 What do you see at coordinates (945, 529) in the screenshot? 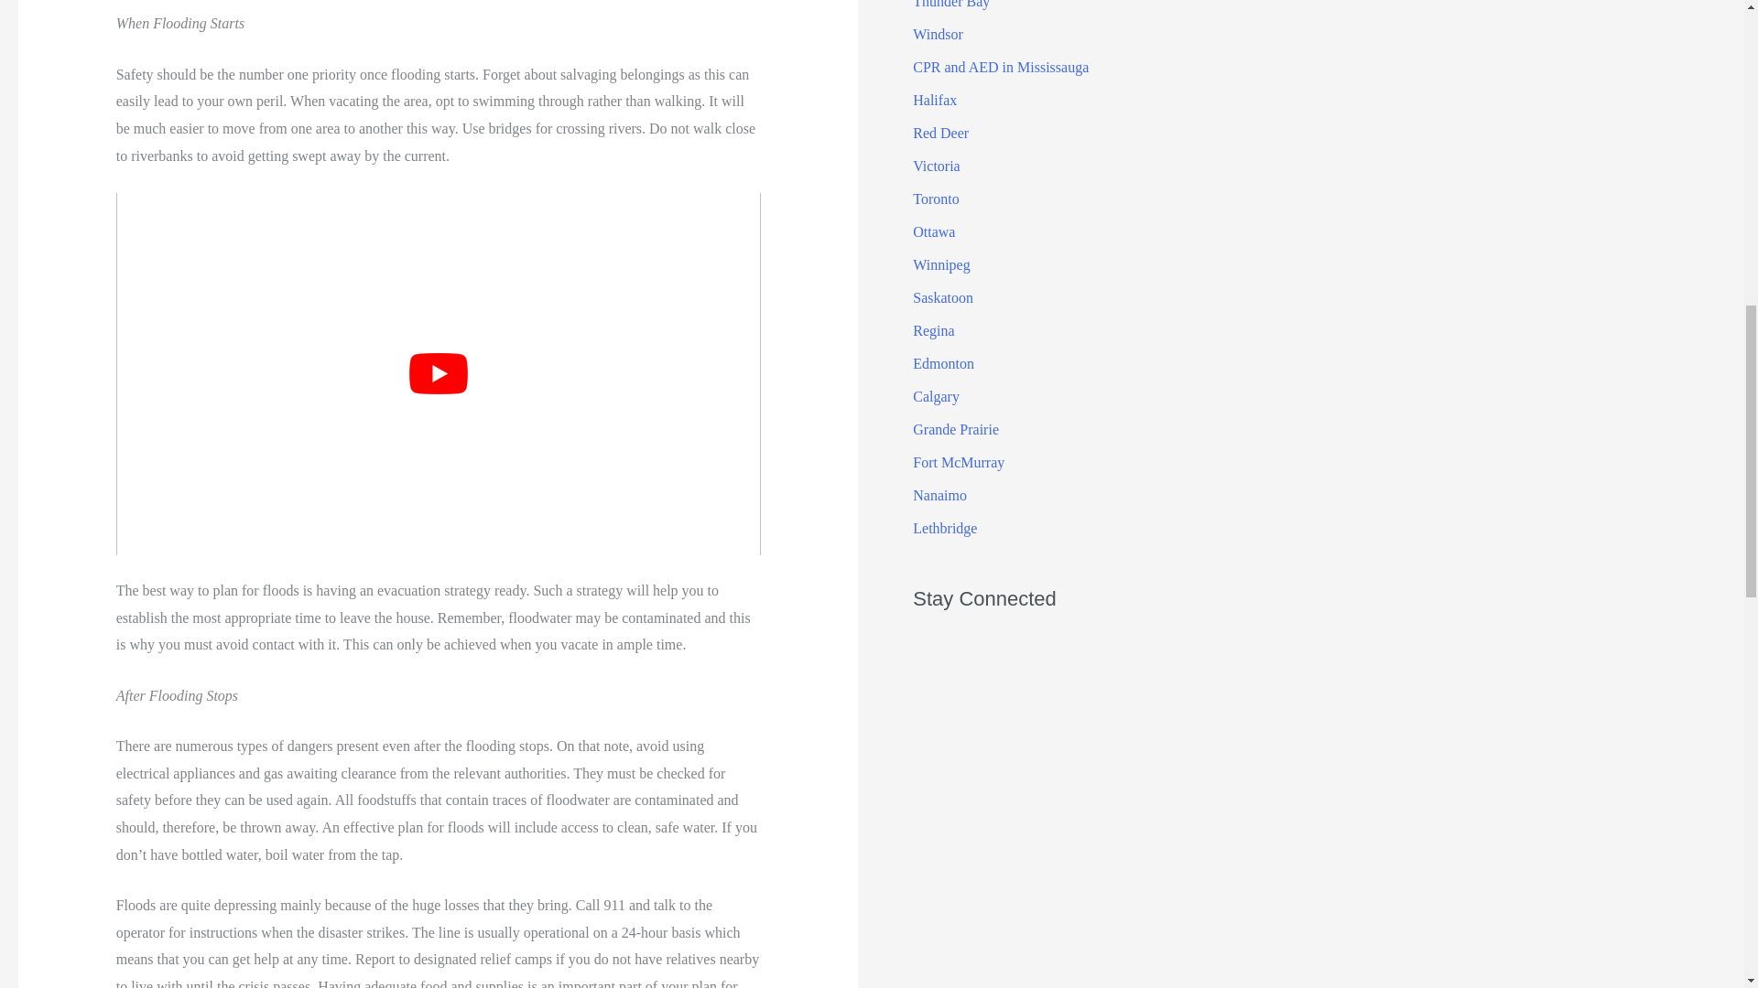
I see `CPR and AED in Lethbridge` at bounding box center [945, 529].